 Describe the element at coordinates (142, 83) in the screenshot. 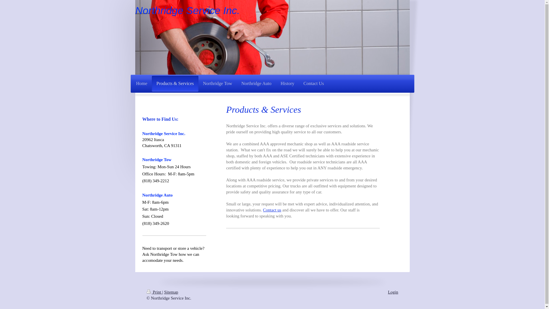

I see `Home` at that location.